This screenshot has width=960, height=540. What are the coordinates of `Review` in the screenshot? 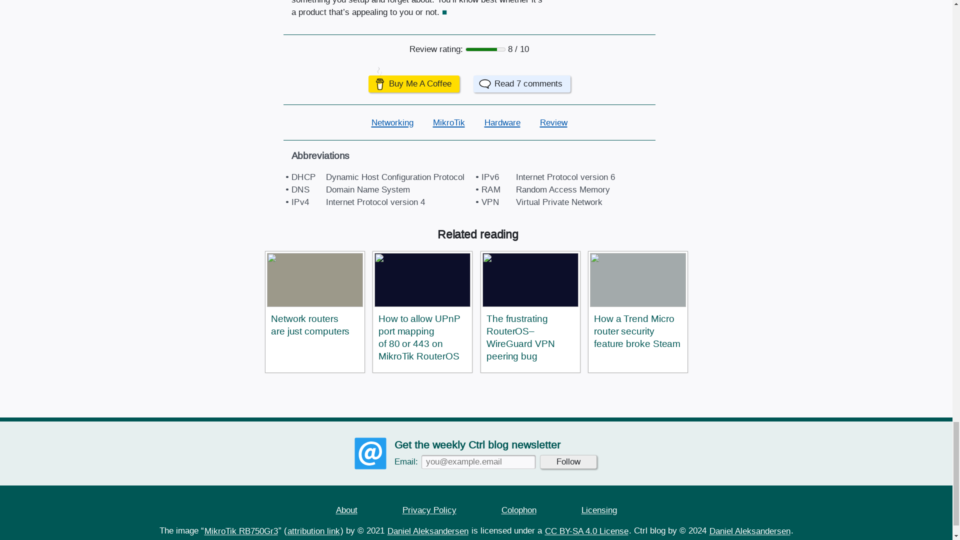 It's located at (553, 122).